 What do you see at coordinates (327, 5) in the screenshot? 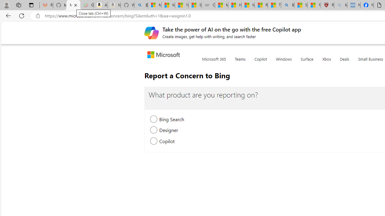
I see `Robert H. Shmerling, MD - Harvard Health` at bounding box center [327, 5].